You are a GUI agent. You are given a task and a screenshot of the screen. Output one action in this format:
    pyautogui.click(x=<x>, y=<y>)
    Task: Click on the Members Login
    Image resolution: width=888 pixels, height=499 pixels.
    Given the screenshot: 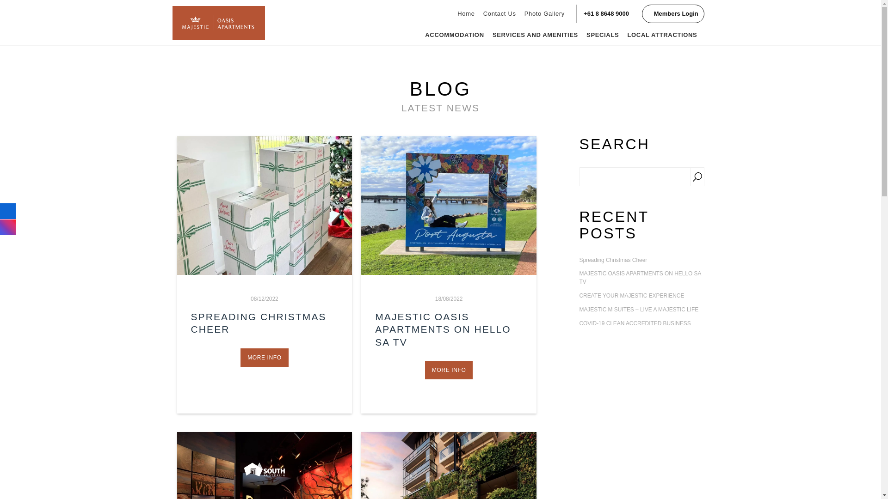 What is the action you would take?
    pyautogui.click(x=673, y=14)
    